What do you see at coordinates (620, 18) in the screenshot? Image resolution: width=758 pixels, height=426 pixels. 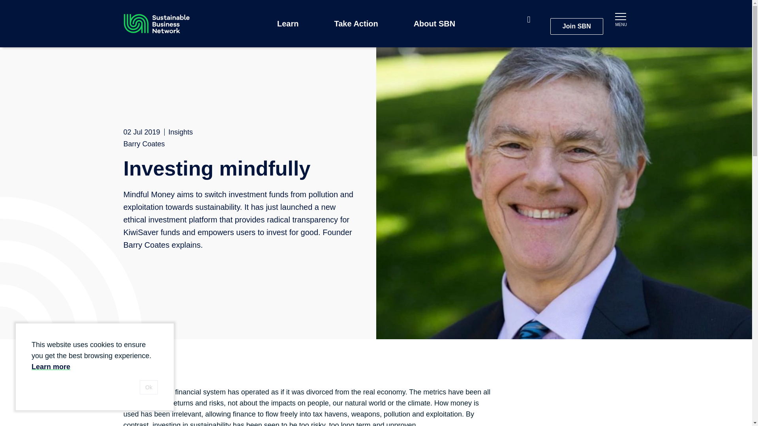 I see `Toggle menu` at bounding box center [620, 18].